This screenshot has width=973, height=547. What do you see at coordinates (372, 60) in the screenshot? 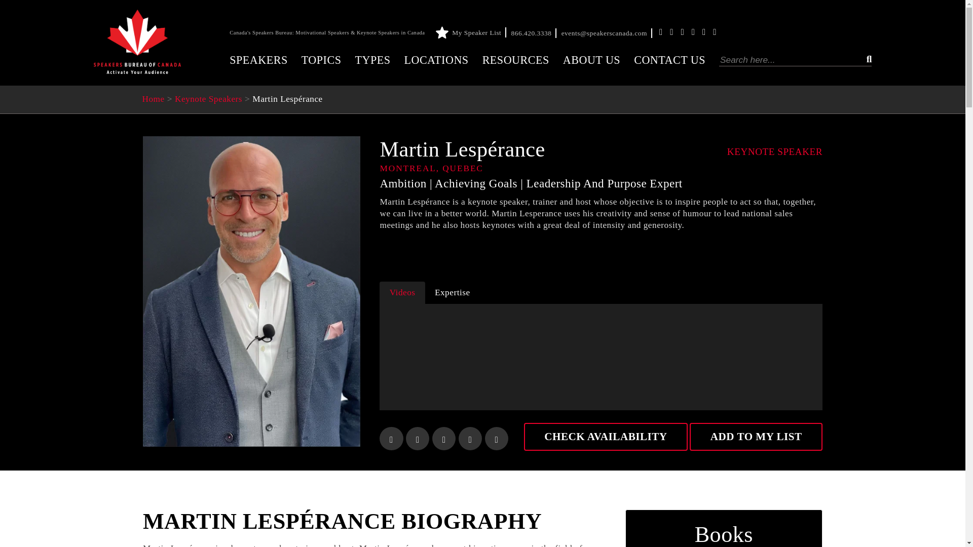
I see `TYPES` at bounding box center [372, 60].